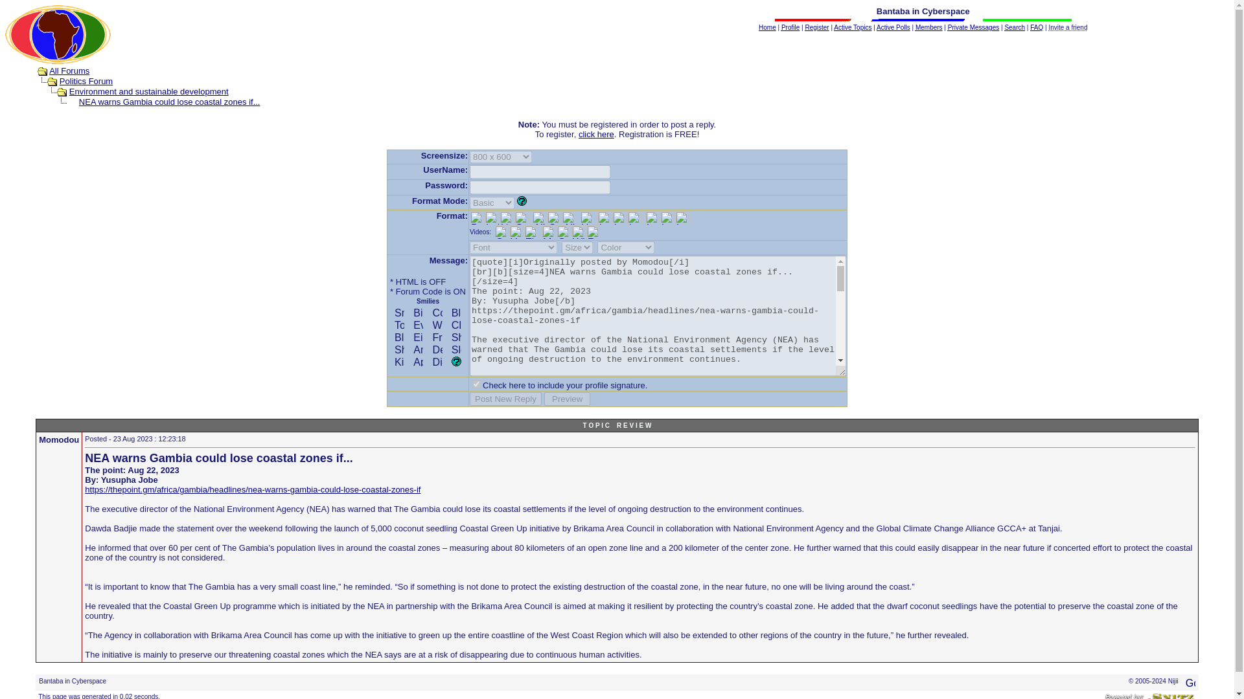 This screenshot has height=699, width=1244. What do you see at coordinates (790, 27) in the screenshot?
I see `Profile` at bounding box center [790, 27].